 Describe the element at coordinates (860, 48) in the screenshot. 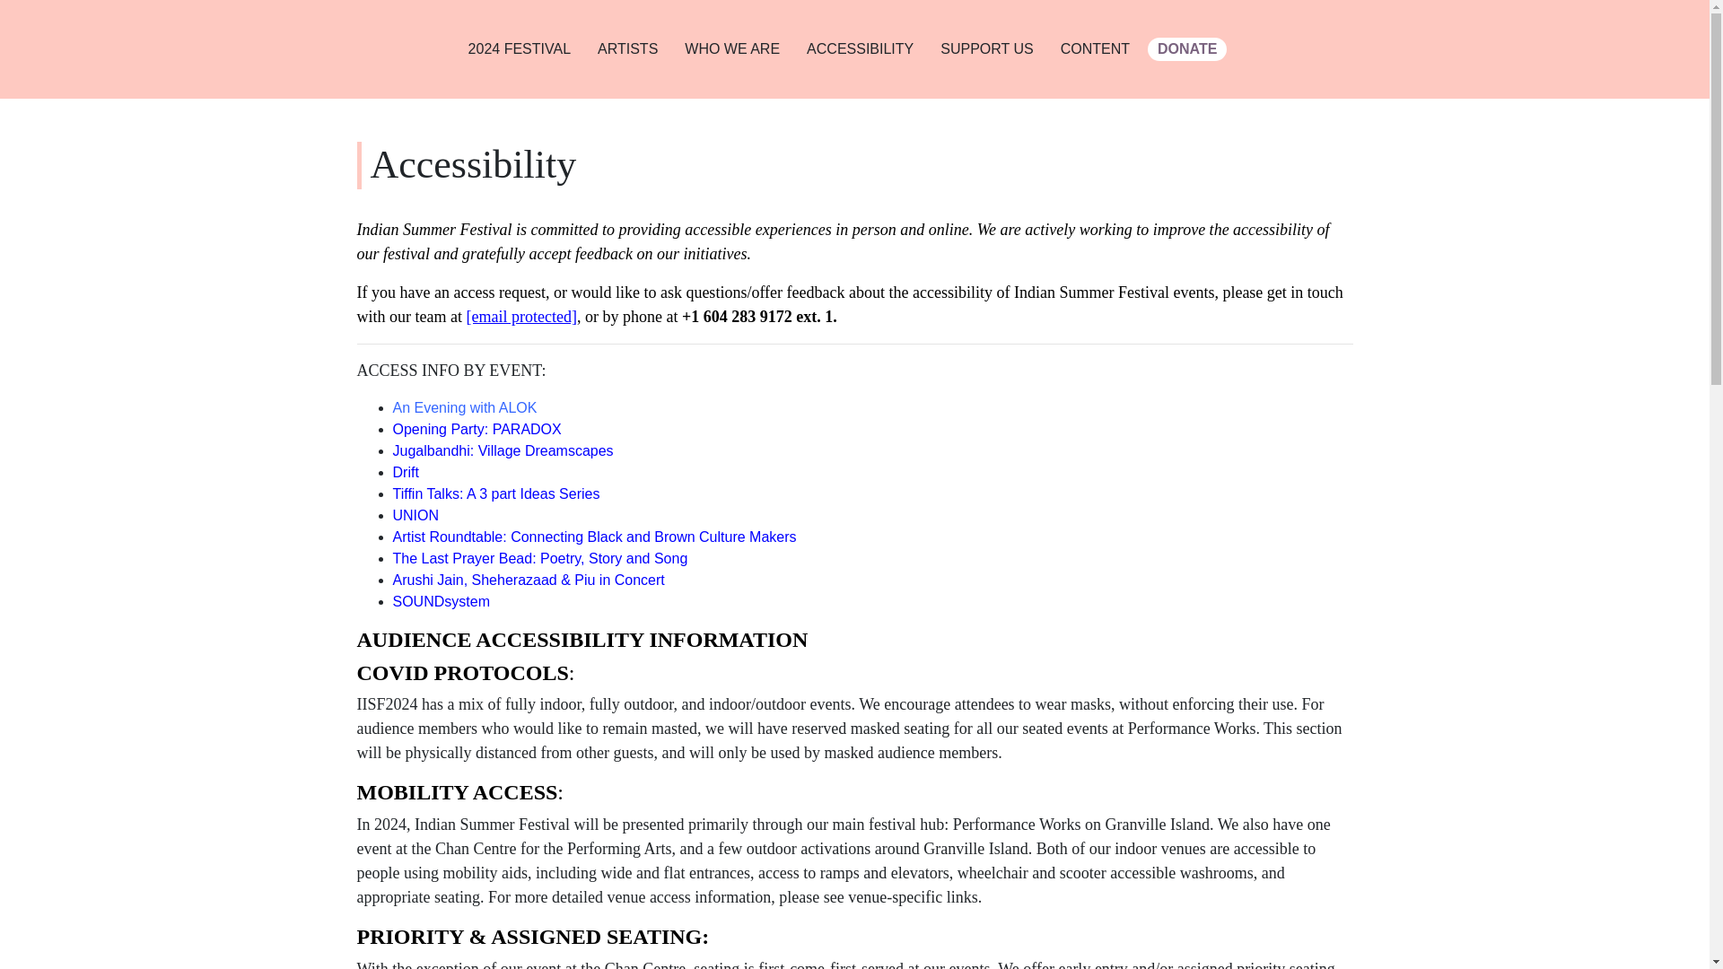

I see `ACCESSIBILITY` at that location.